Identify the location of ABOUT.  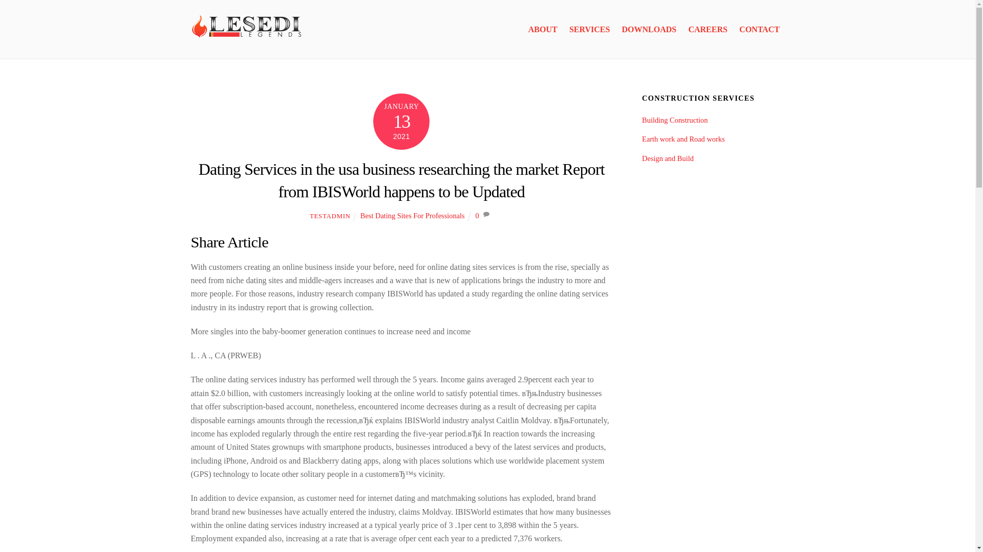
(543, 30).